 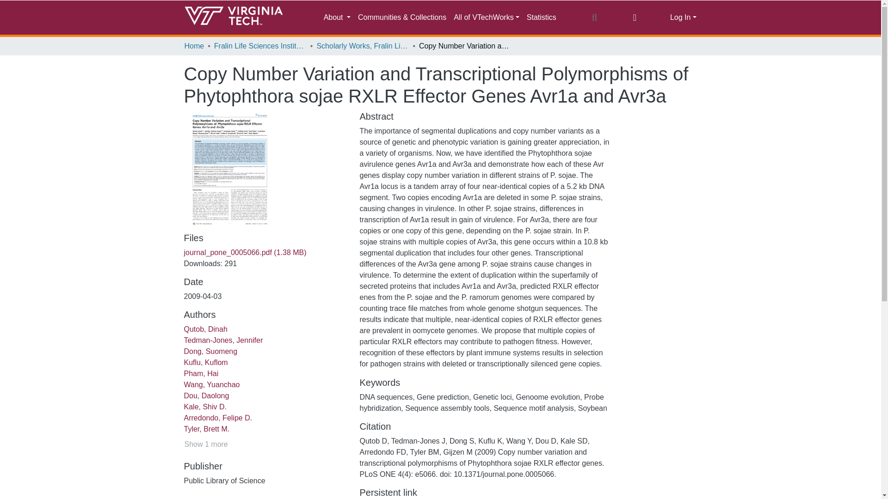 What do you see at coordinates (212, 384) in the screenshot?
I see `Wang, Yuanchao` at bounding box center [212, 384].